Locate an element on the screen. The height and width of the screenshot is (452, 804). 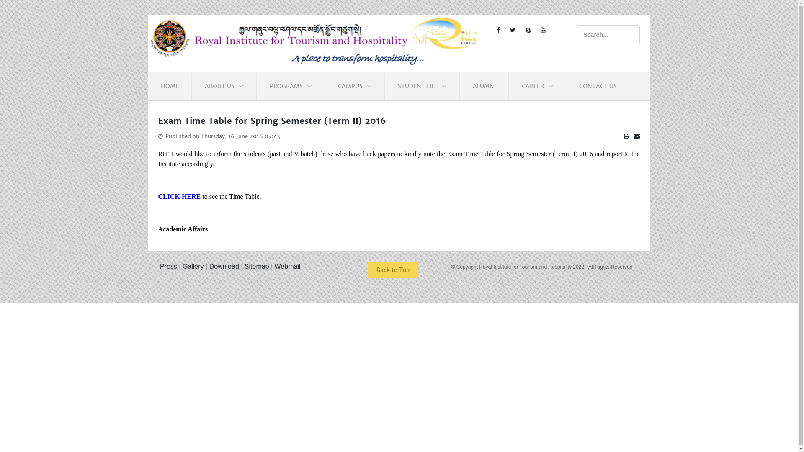
 Press is located at coordinates (167, 266).